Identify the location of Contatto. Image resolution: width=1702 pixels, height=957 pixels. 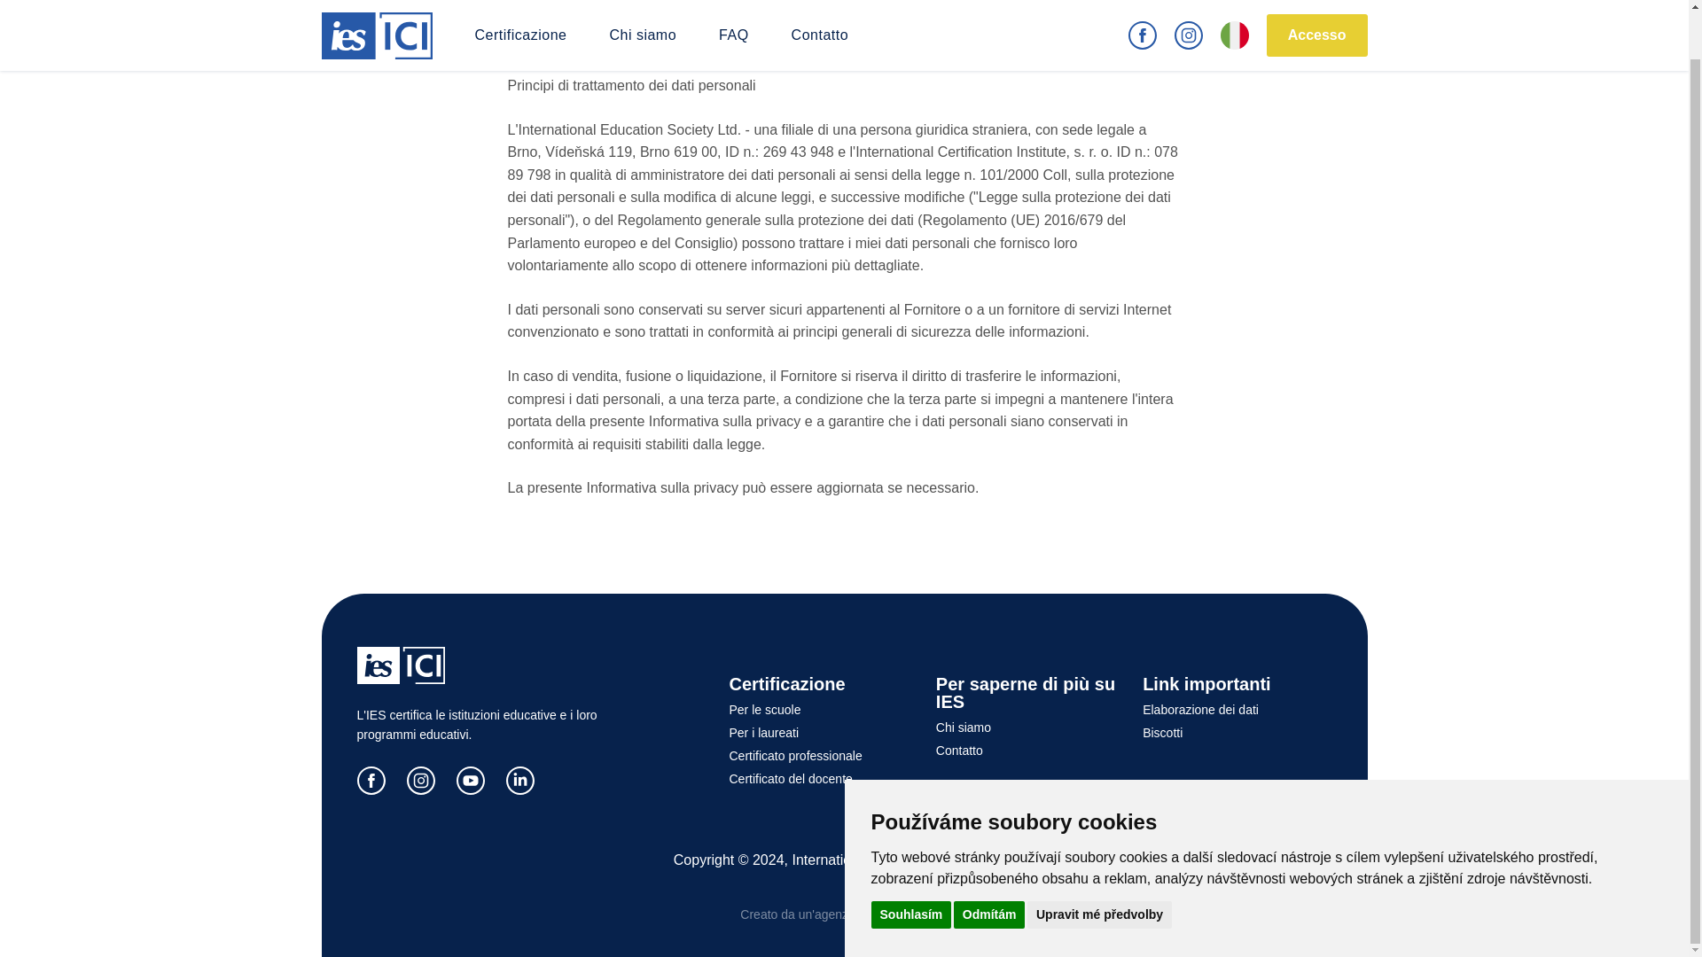
(820, 11).